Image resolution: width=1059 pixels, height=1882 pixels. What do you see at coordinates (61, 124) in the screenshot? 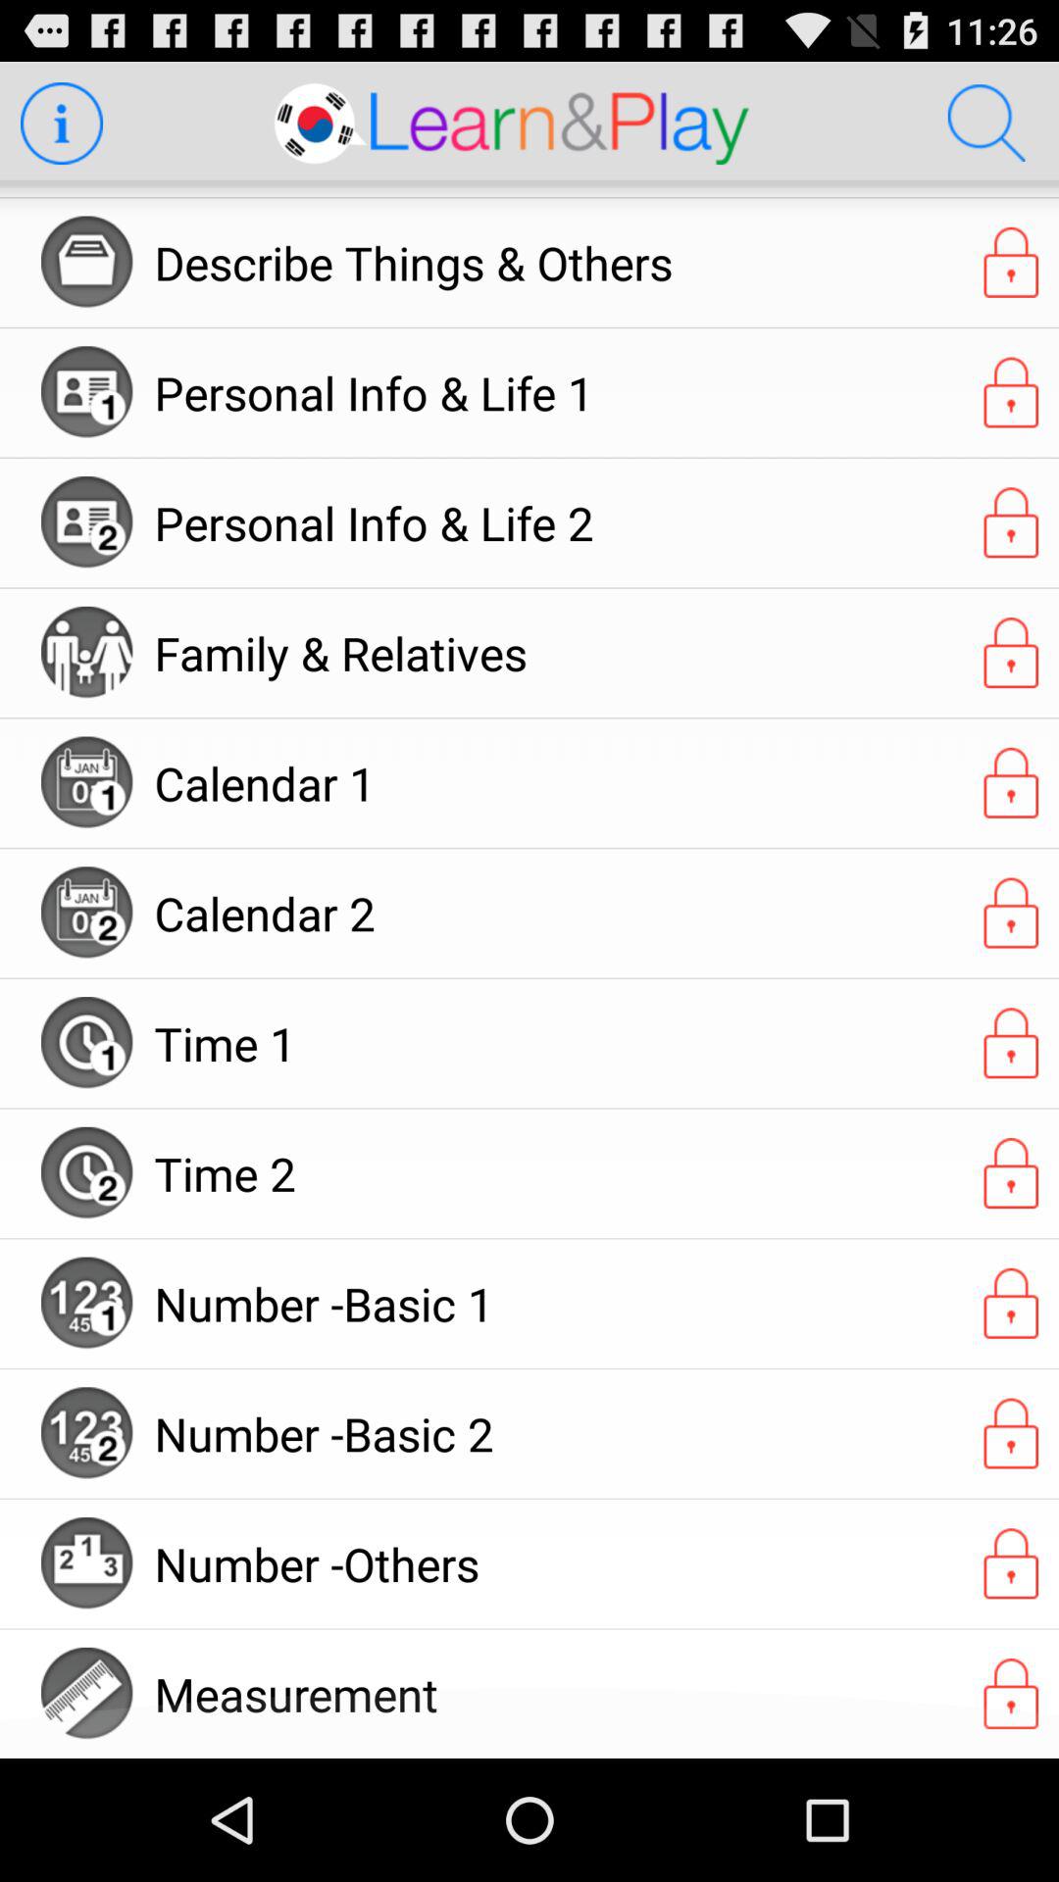
I see `get information` at bounding box center [61, 124].